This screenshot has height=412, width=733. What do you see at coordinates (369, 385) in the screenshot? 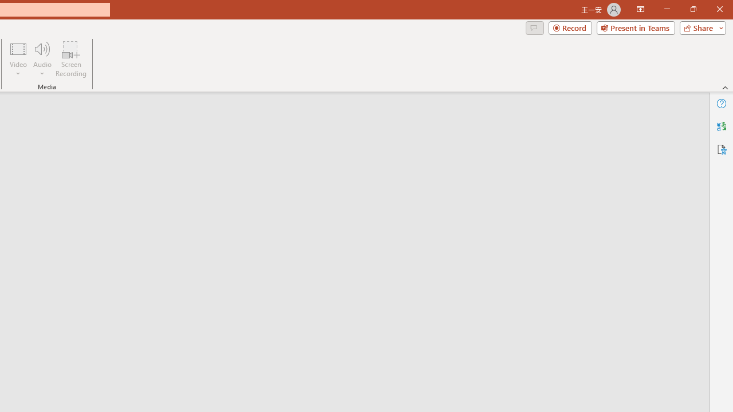
I see `644553698@qq.com` at bounding box center [369, 385].